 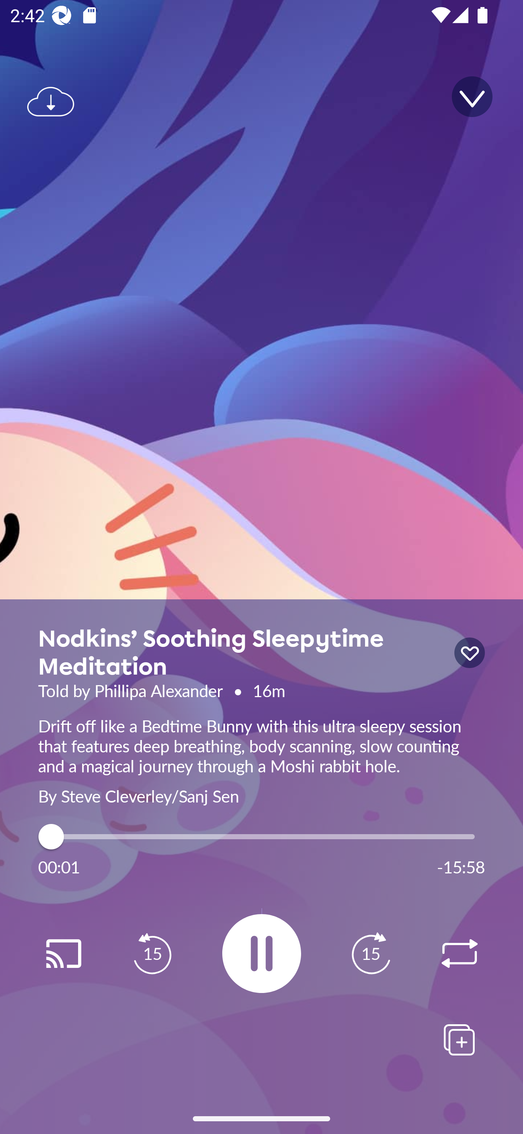 What do you see at coordinates (152, 954) in the screenshot?
I see `Replay 15` at bounding box center [152, 954].